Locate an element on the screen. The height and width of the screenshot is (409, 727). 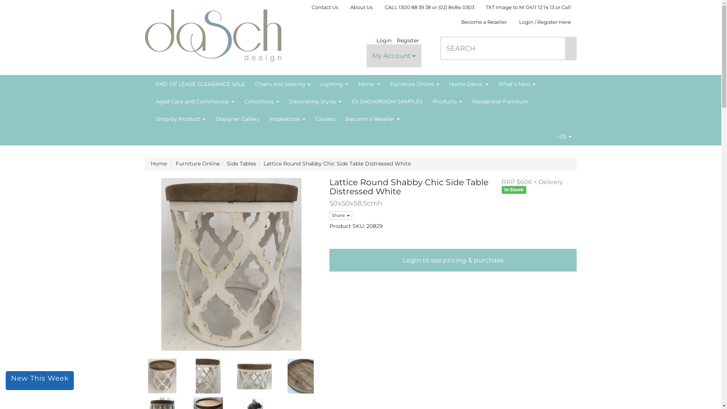
Furniture Online is located at coordinates (198, 164).